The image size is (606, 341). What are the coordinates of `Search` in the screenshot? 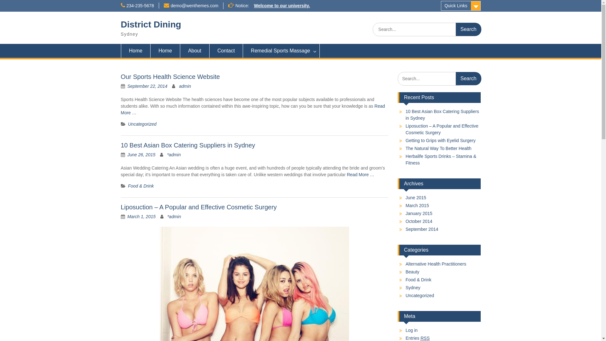 It's located at (468, 29).